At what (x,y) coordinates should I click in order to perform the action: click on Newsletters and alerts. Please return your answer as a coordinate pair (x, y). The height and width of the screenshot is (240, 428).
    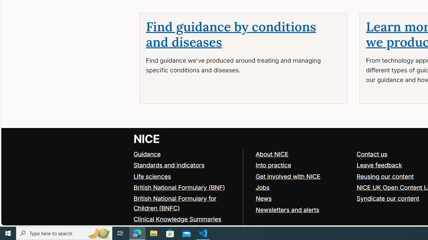
    Looking at the image, I should click on (287, 209).